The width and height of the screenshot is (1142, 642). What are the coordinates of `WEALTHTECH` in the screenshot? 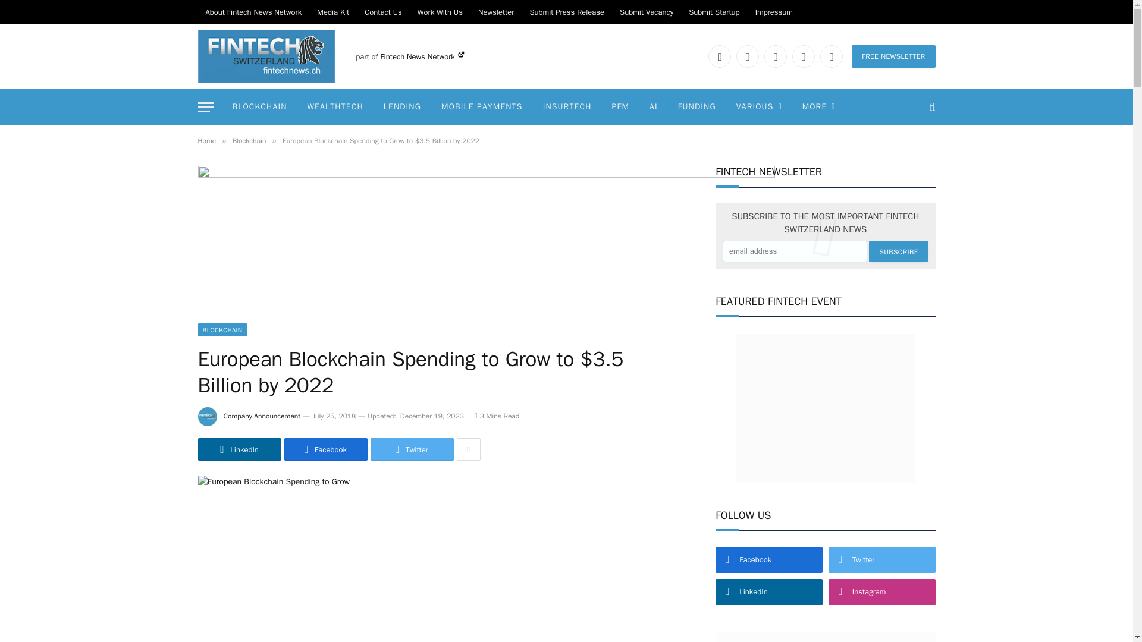 It's located at (335, 107).